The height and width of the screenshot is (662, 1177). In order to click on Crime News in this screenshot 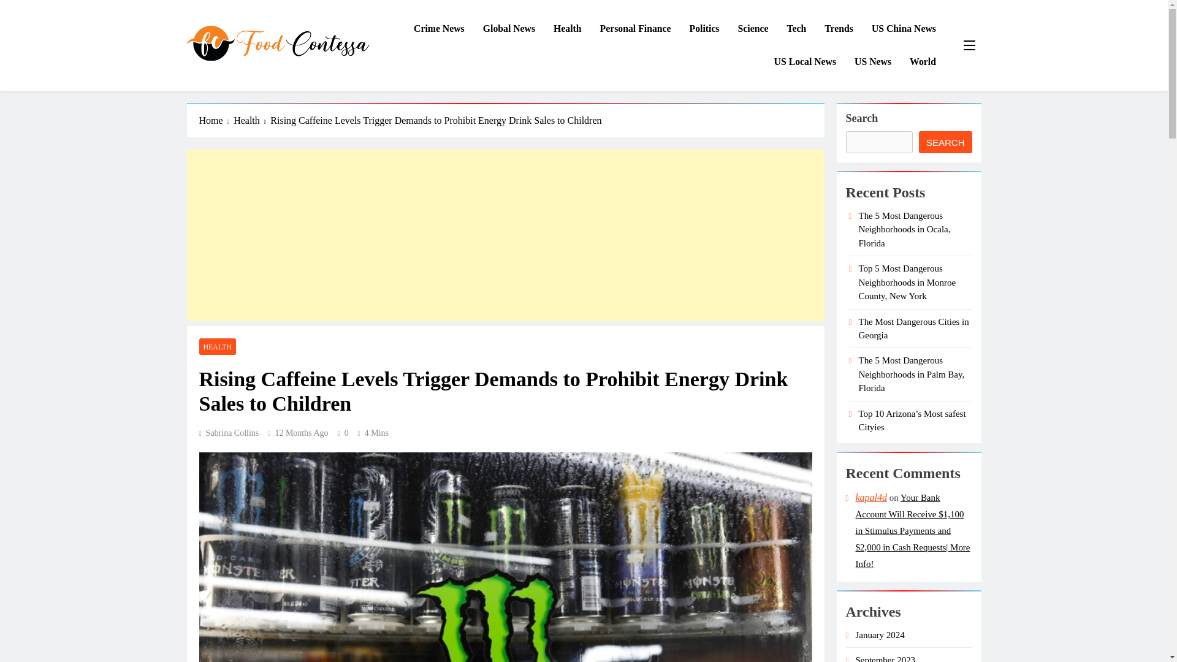, I will do `click(439, 29)`.